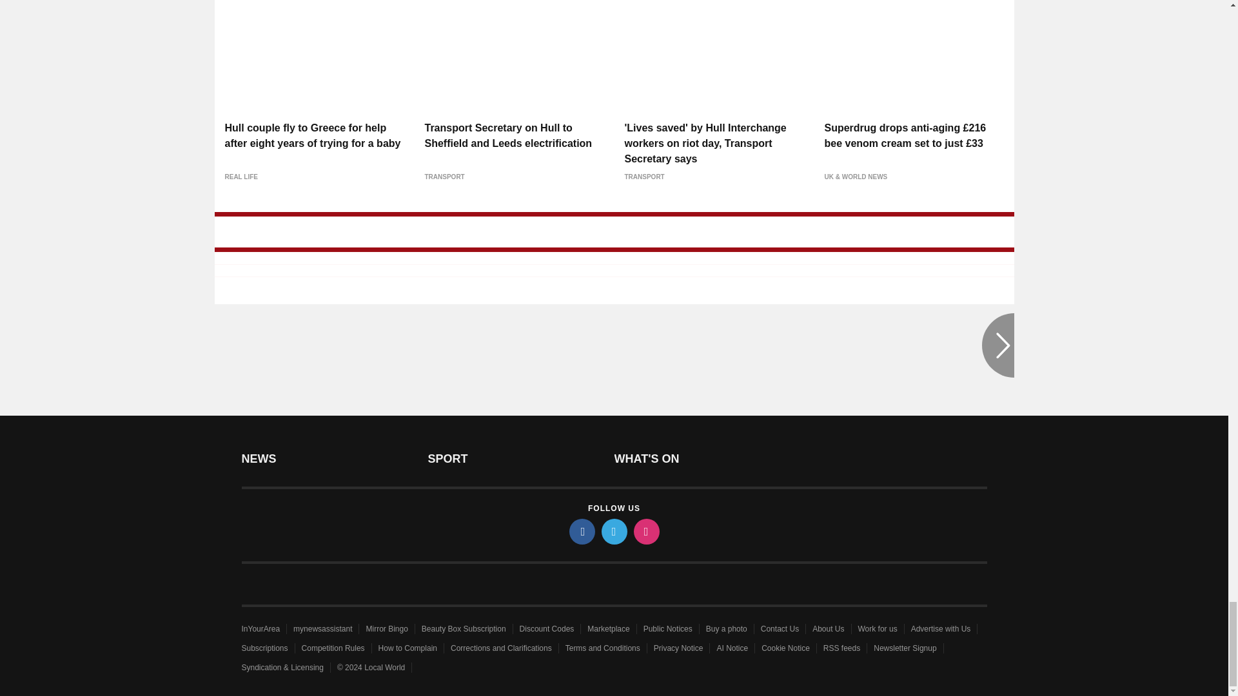 The width and height of the screenshot is (1238, 696). Describe the element at coordinates (613, 531) in the screenshot. I see `twitter` at that location.